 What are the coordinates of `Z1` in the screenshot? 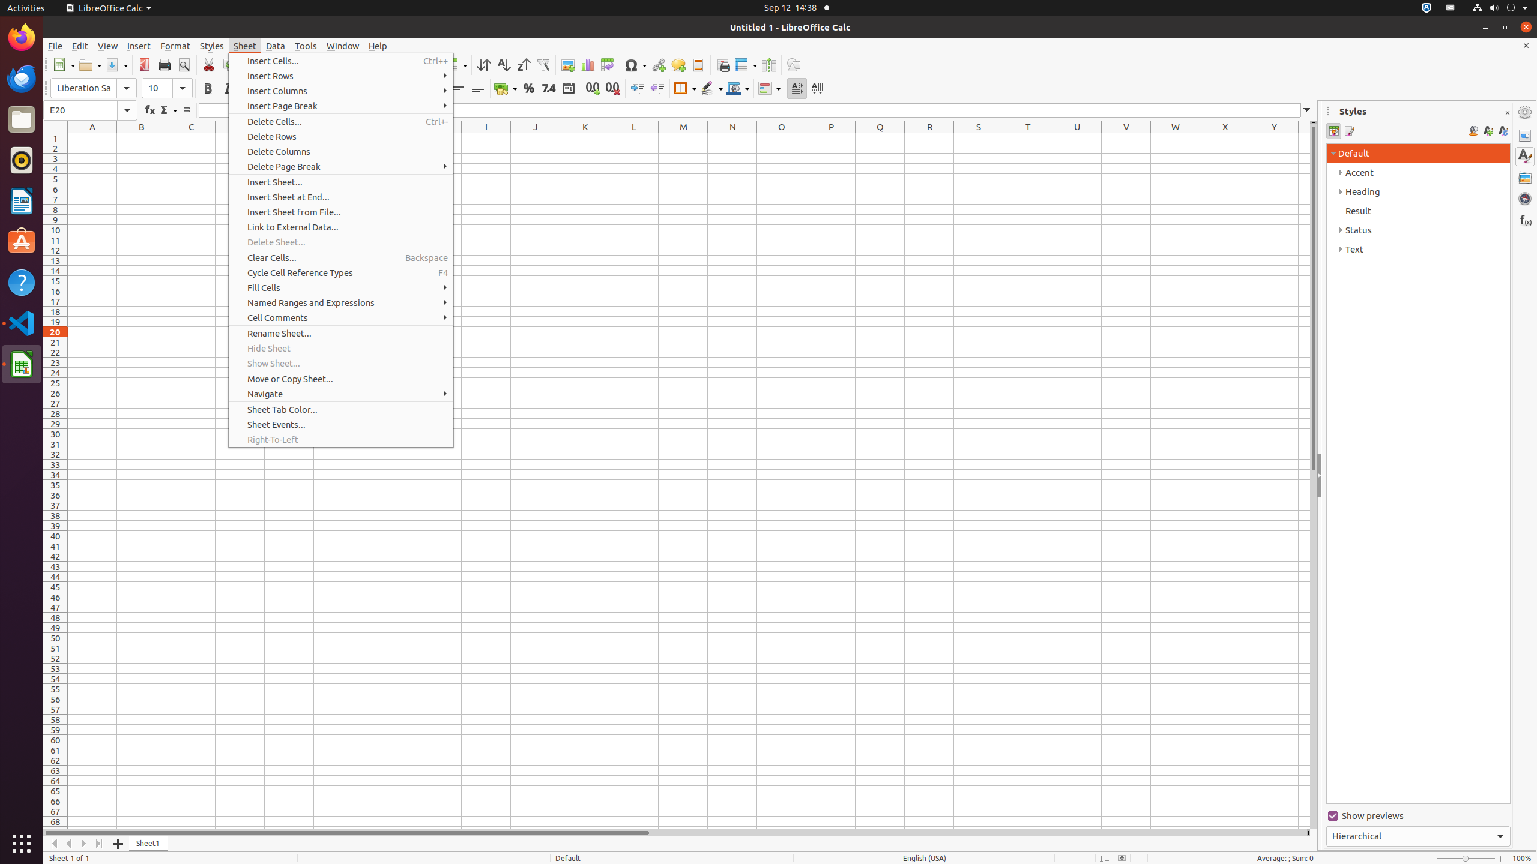 It's located at (1304, 138).